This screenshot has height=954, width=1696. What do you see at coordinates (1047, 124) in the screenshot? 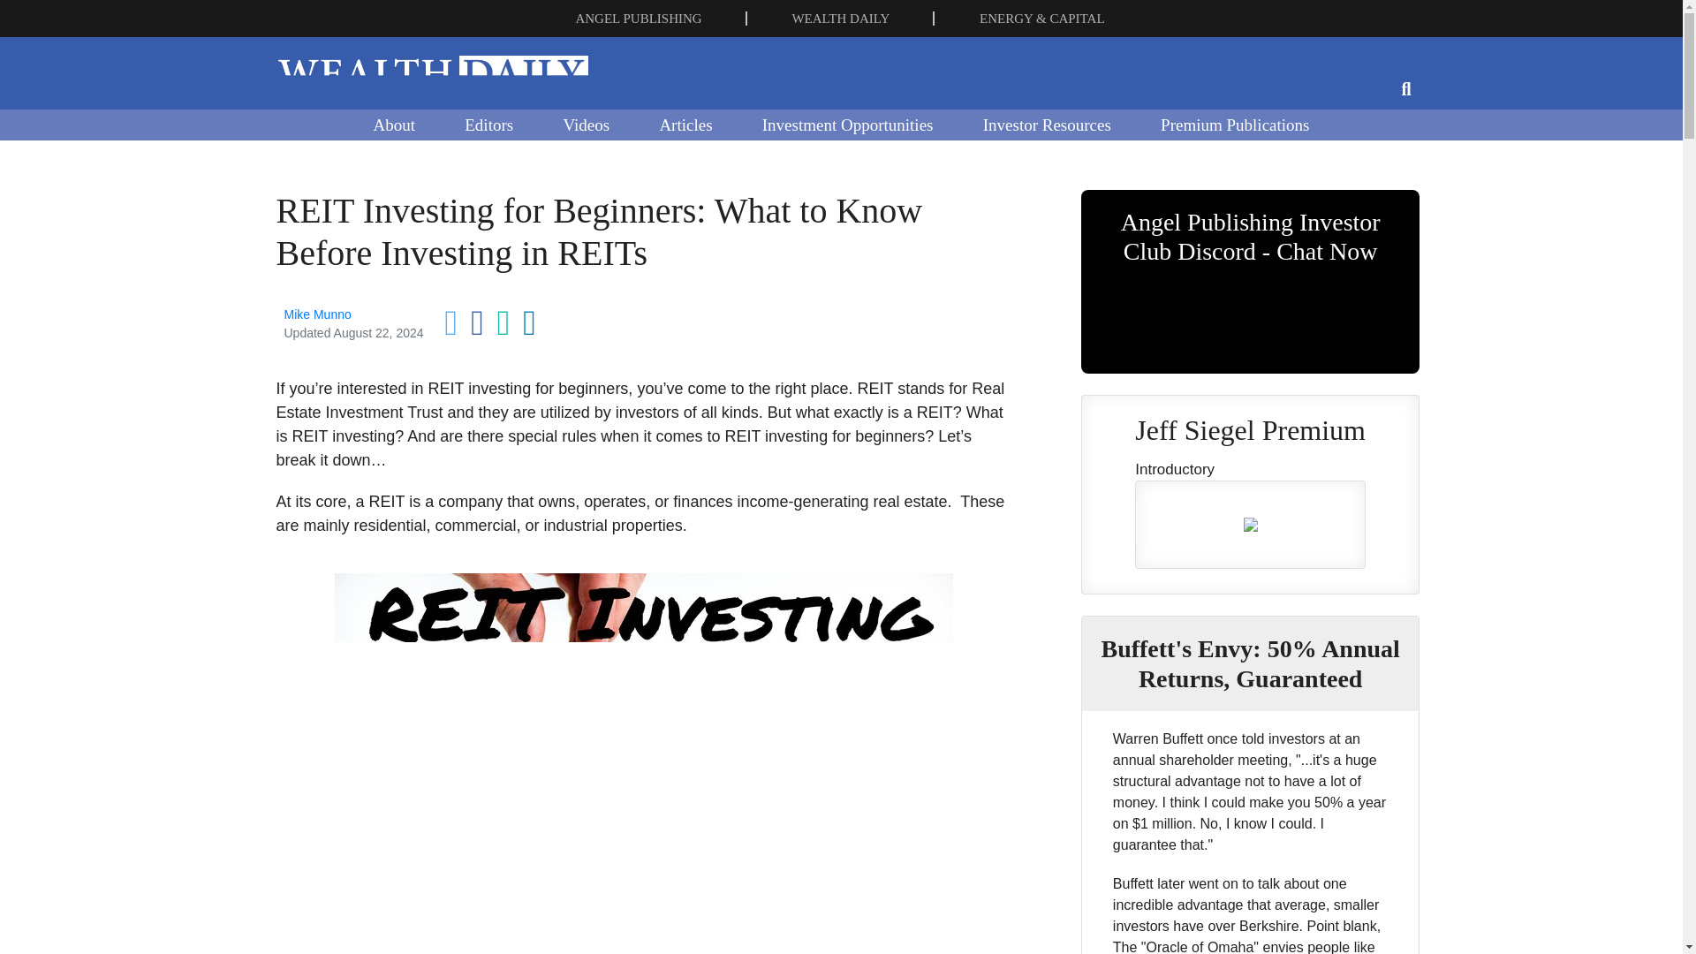
I see `Investor Resources` at bounding box center [1047, 124].